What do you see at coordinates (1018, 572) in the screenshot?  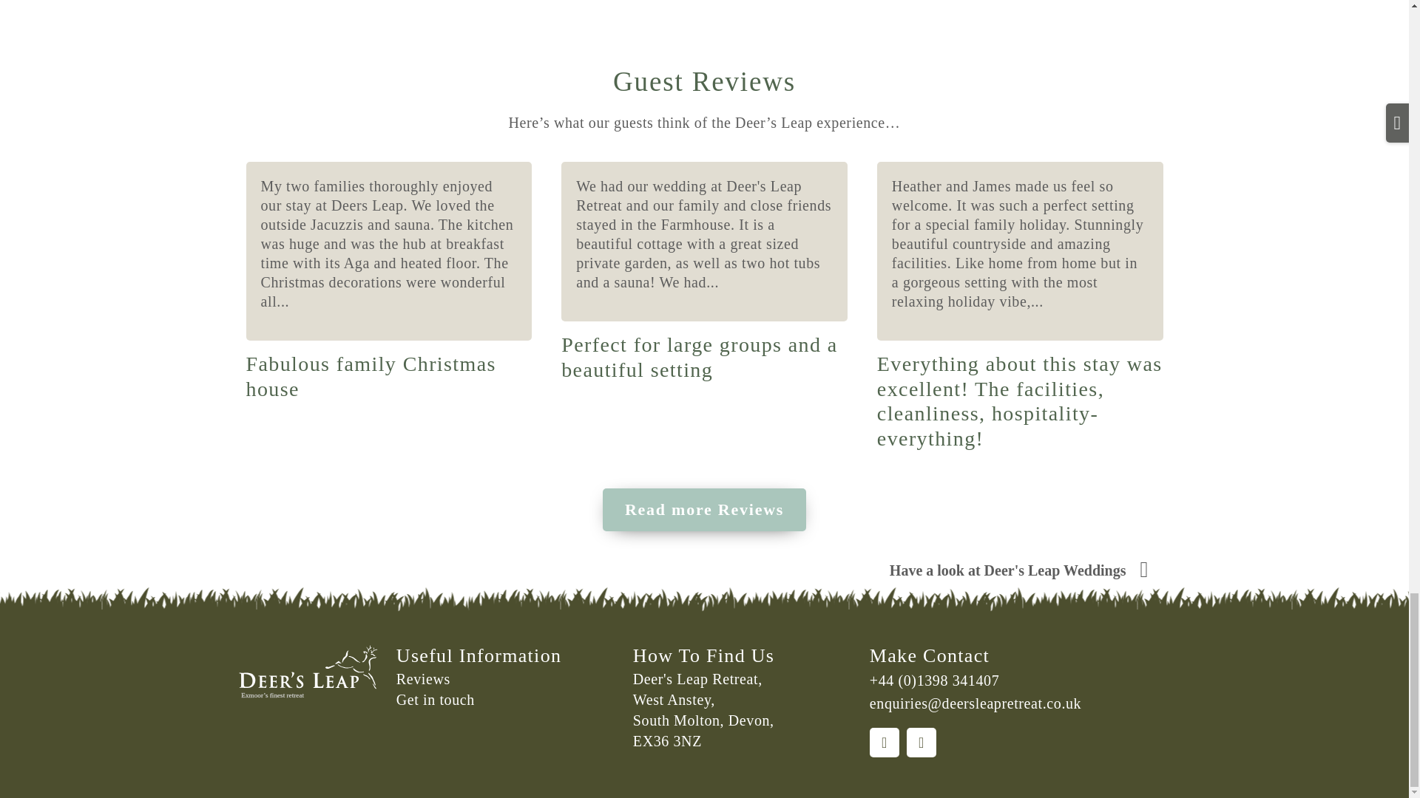 I see `Have a look at Deer's Leap Weddings` at bounding box center [1018, 572].